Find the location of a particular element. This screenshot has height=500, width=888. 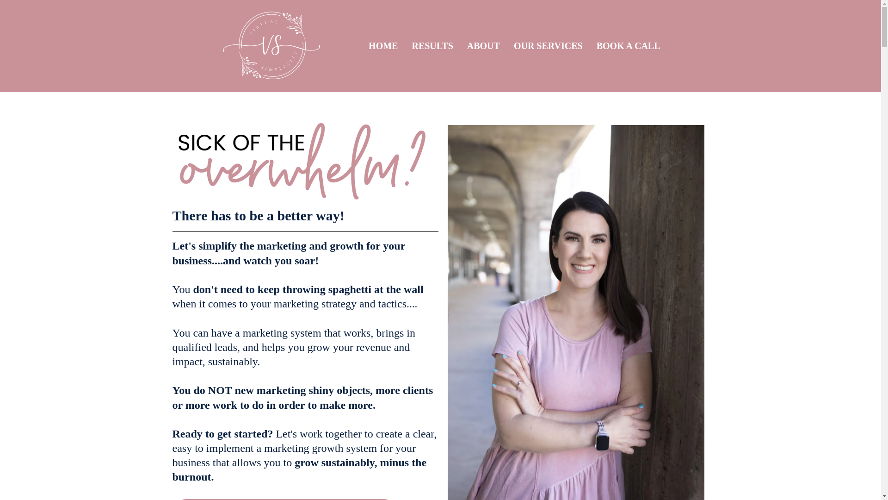

HOME is located at coordinates (383, 46).